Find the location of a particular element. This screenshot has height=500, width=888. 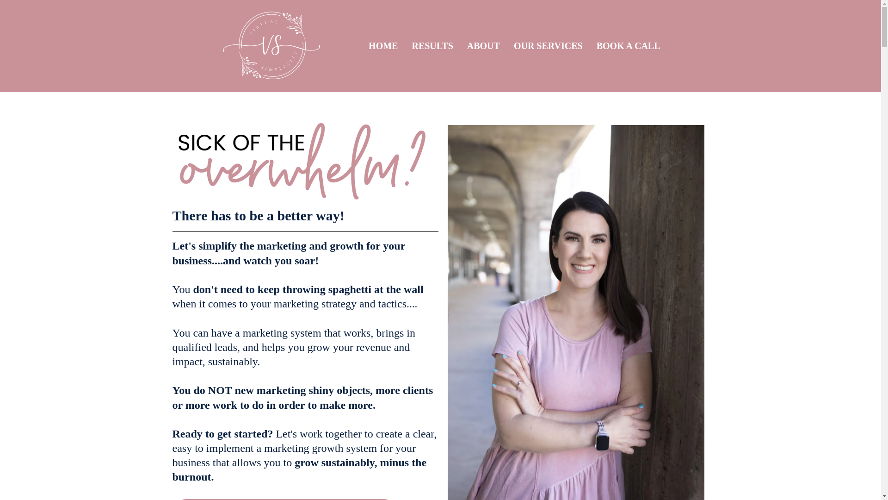

HOME is located at coordinates (383, 46).